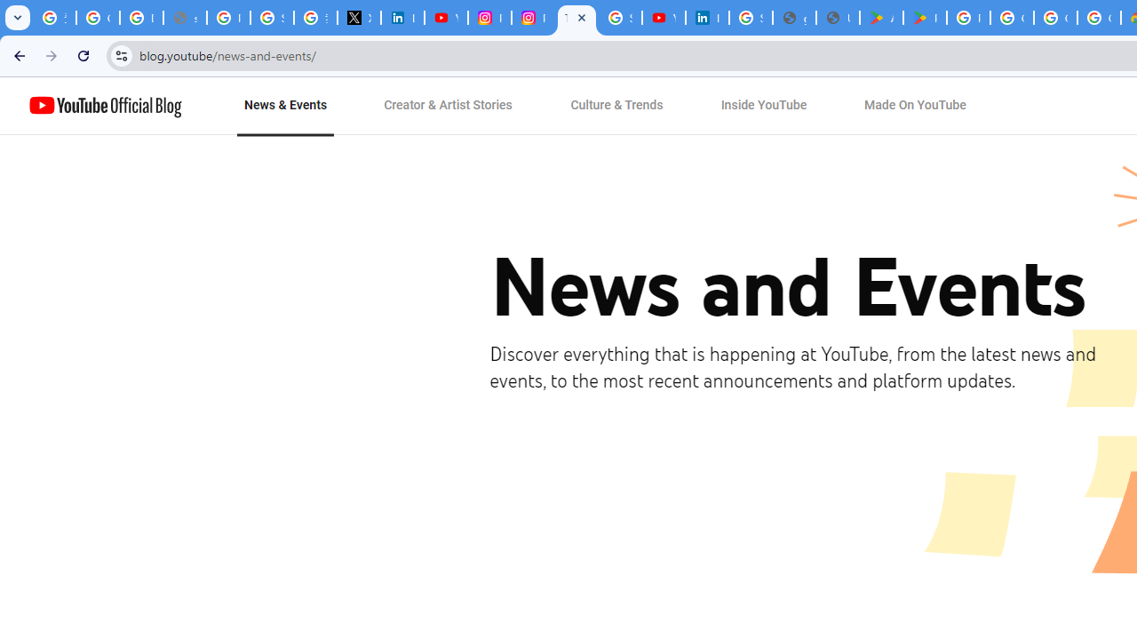  I want to click on PAW Patrol Rescue World - Apps on Google Play, so click(926, 18).